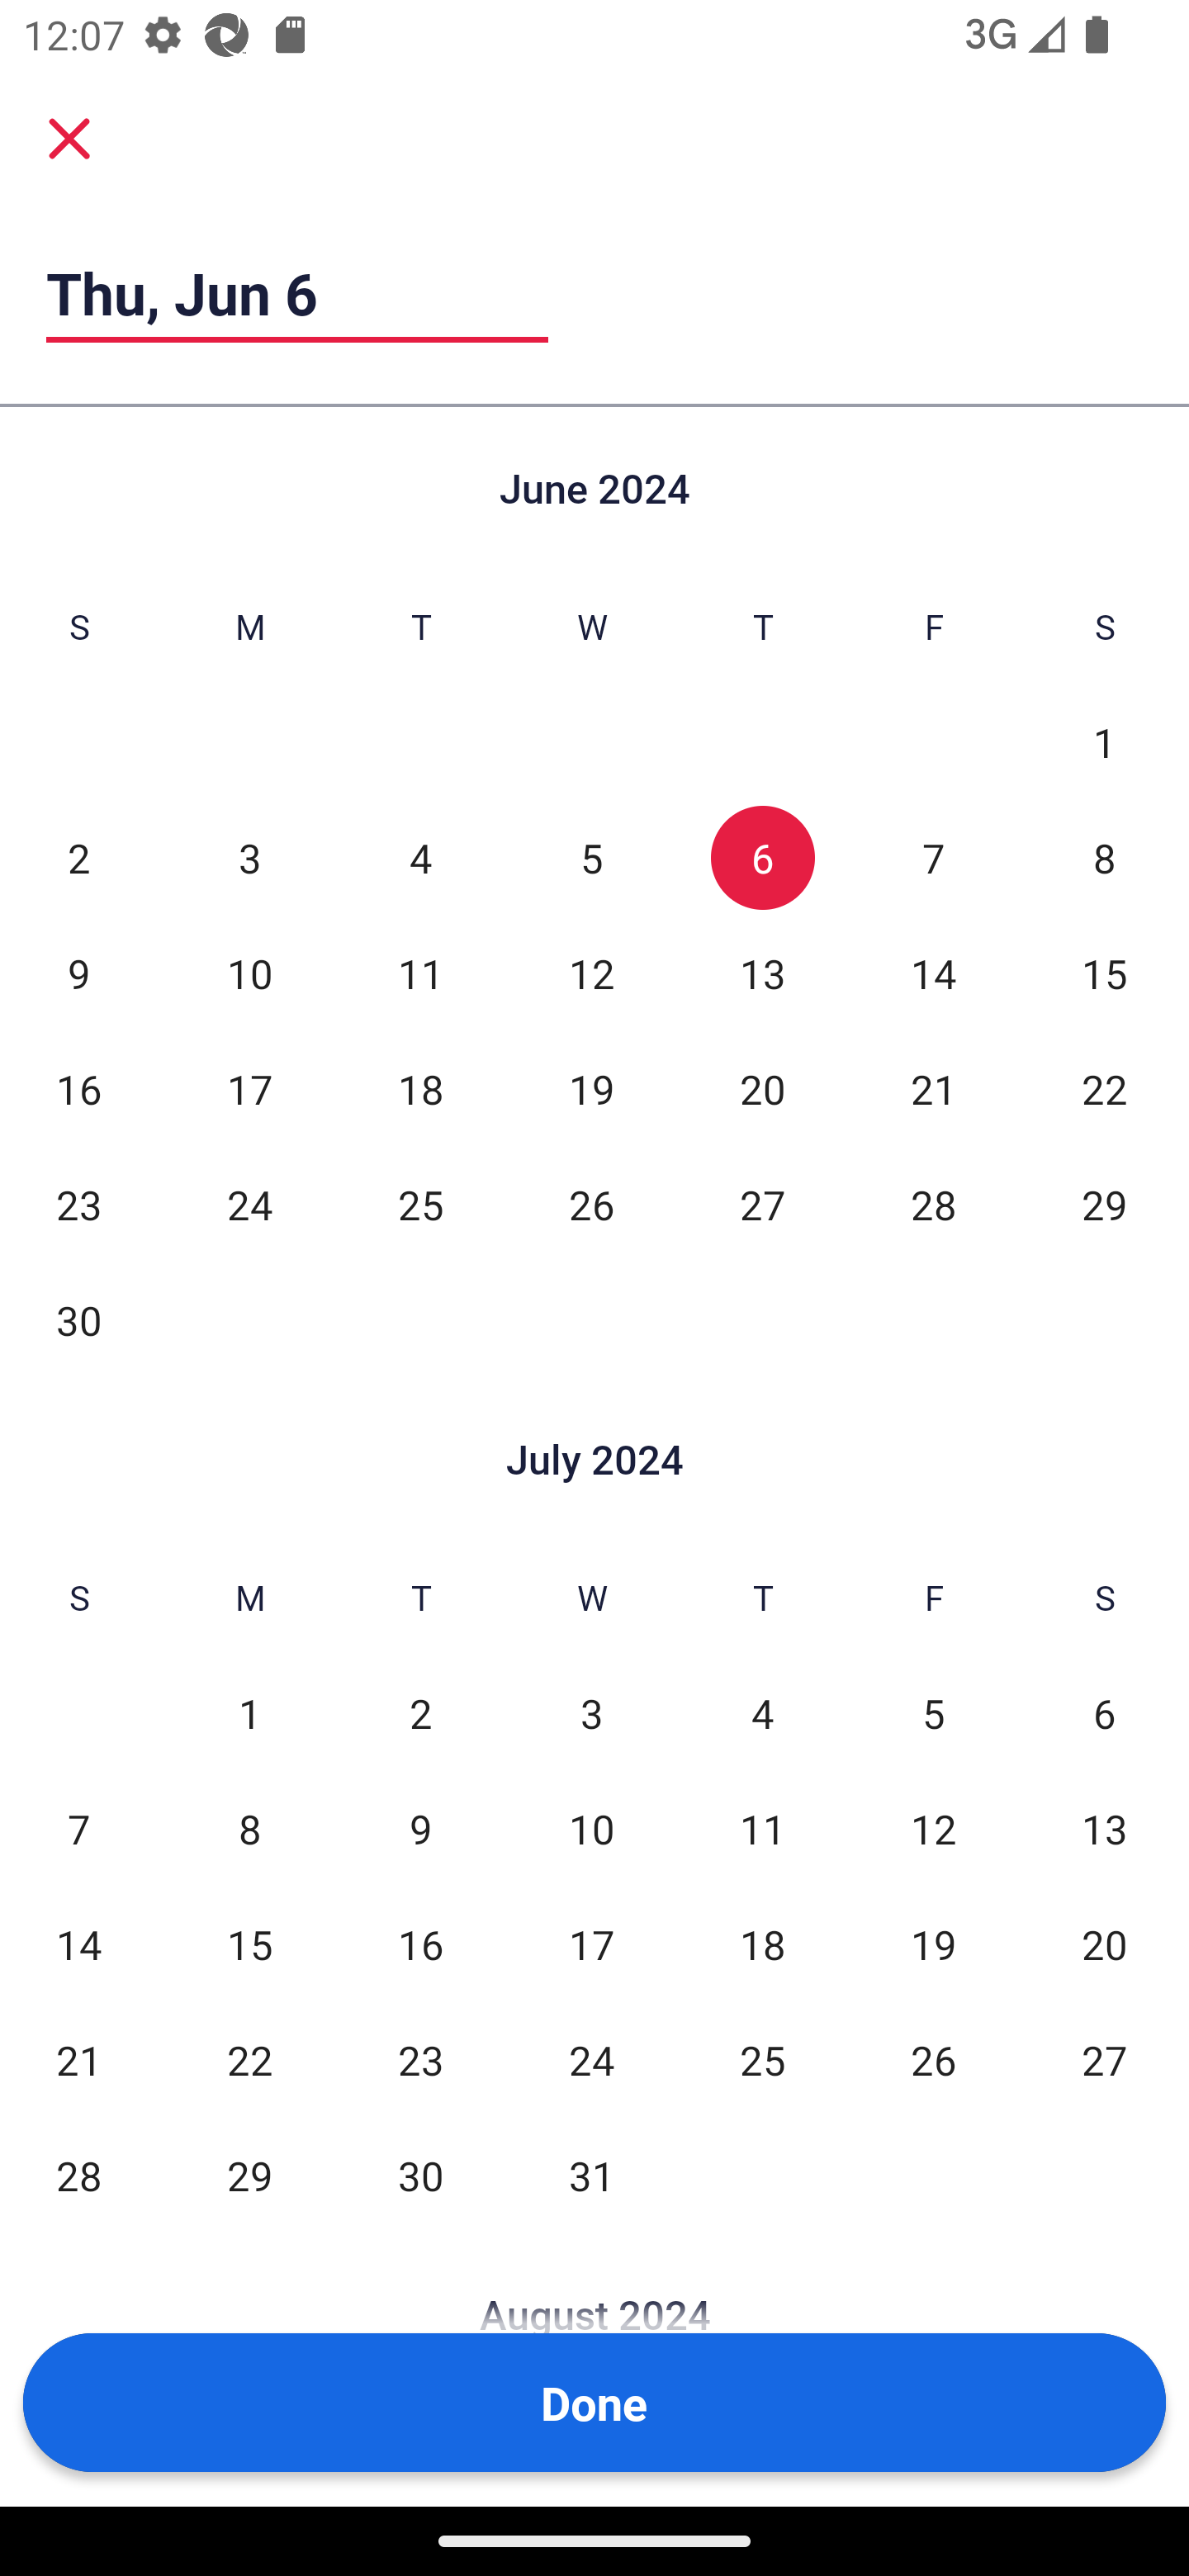 The width and height of the screenshot is (1189, 2576). What do you see at coordinates (591, 973) in the screenshot?
I see `12 Wed, Jun 12, Not Selected` at bounding box center [591, 973].